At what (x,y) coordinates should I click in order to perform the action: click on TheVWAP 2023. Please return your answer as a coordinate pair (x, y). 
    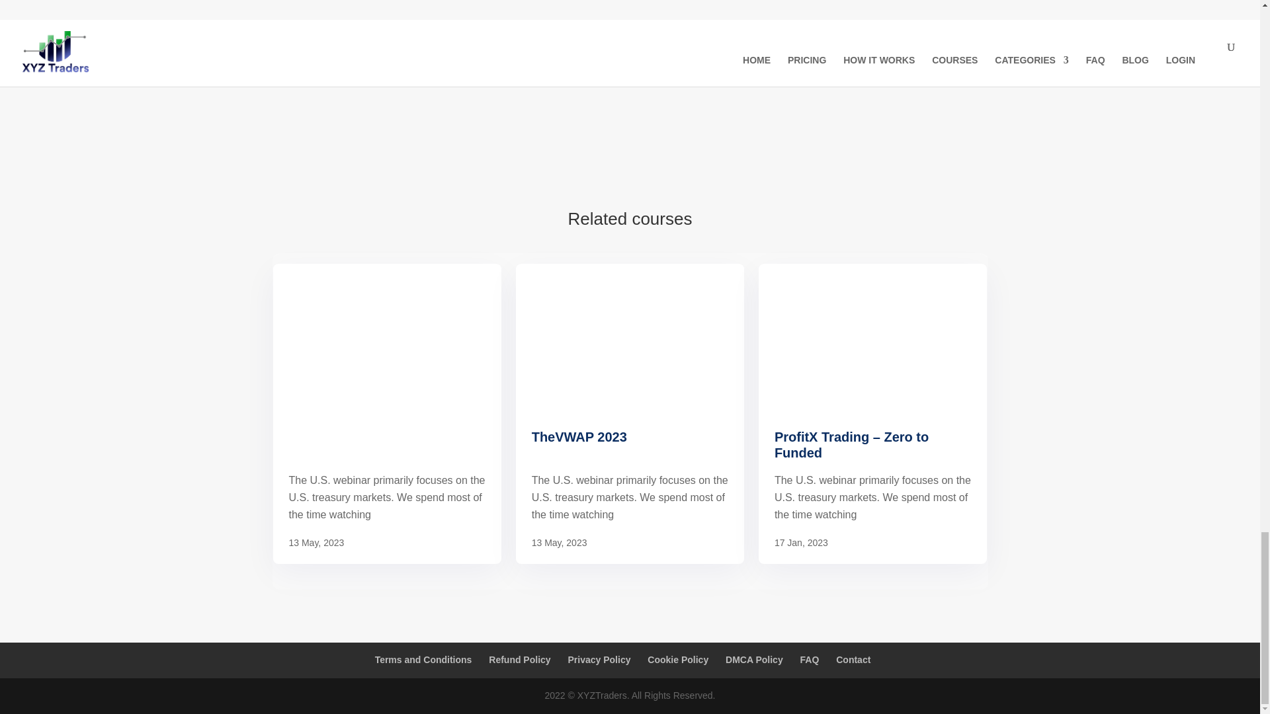
    Looking at the image, I should click on (630, 446).